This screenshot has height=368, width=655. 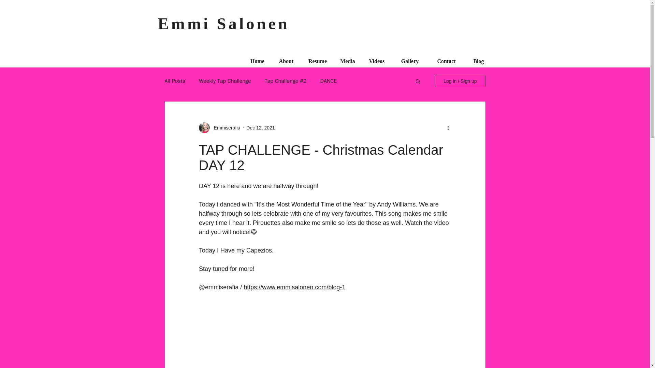 I want to click on Dec 12, 2021, so click(x=260, y=127).